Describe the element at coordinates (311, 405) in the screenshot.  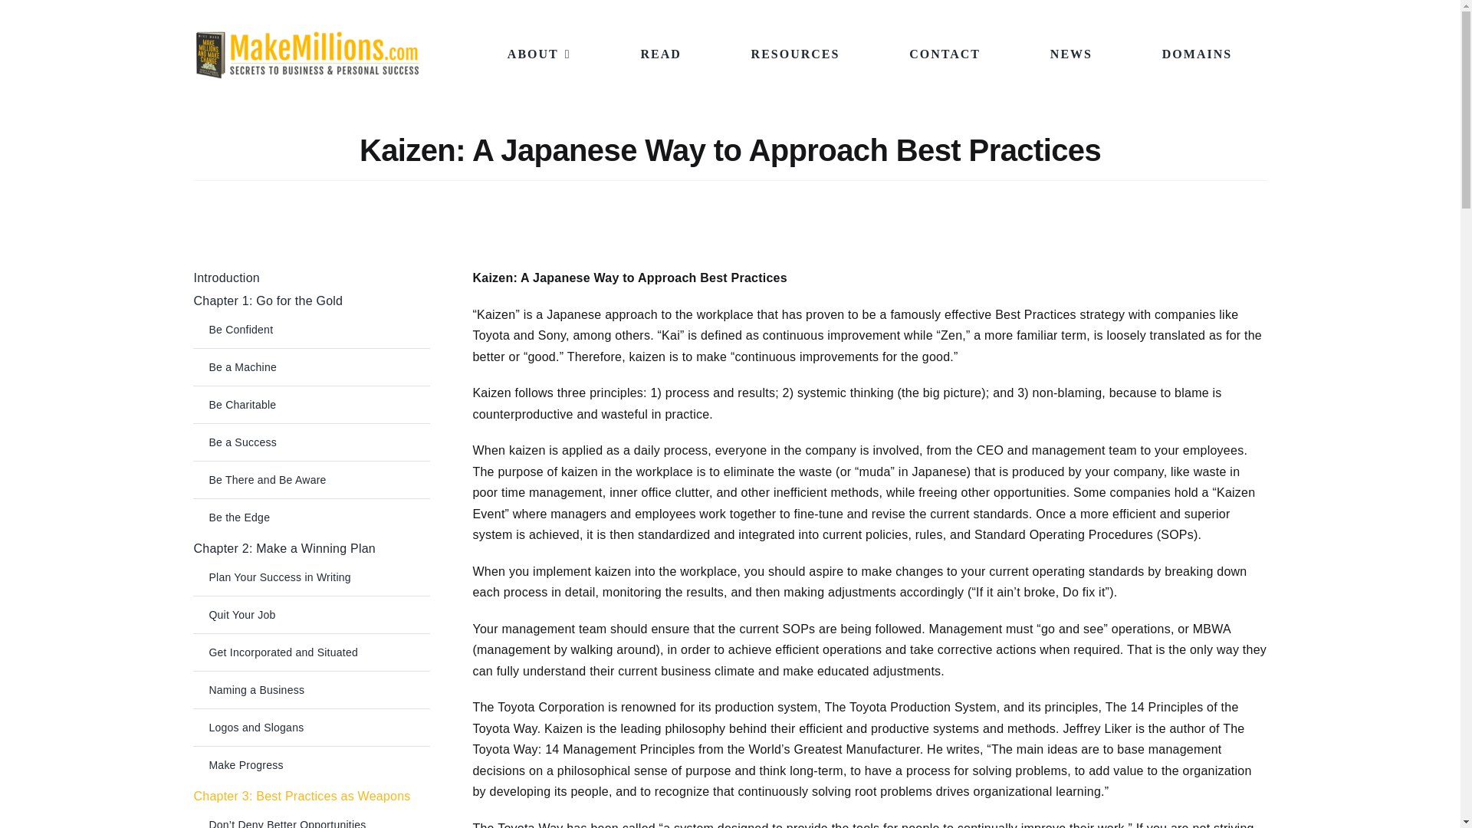
I see `Be Charitable` at that location.